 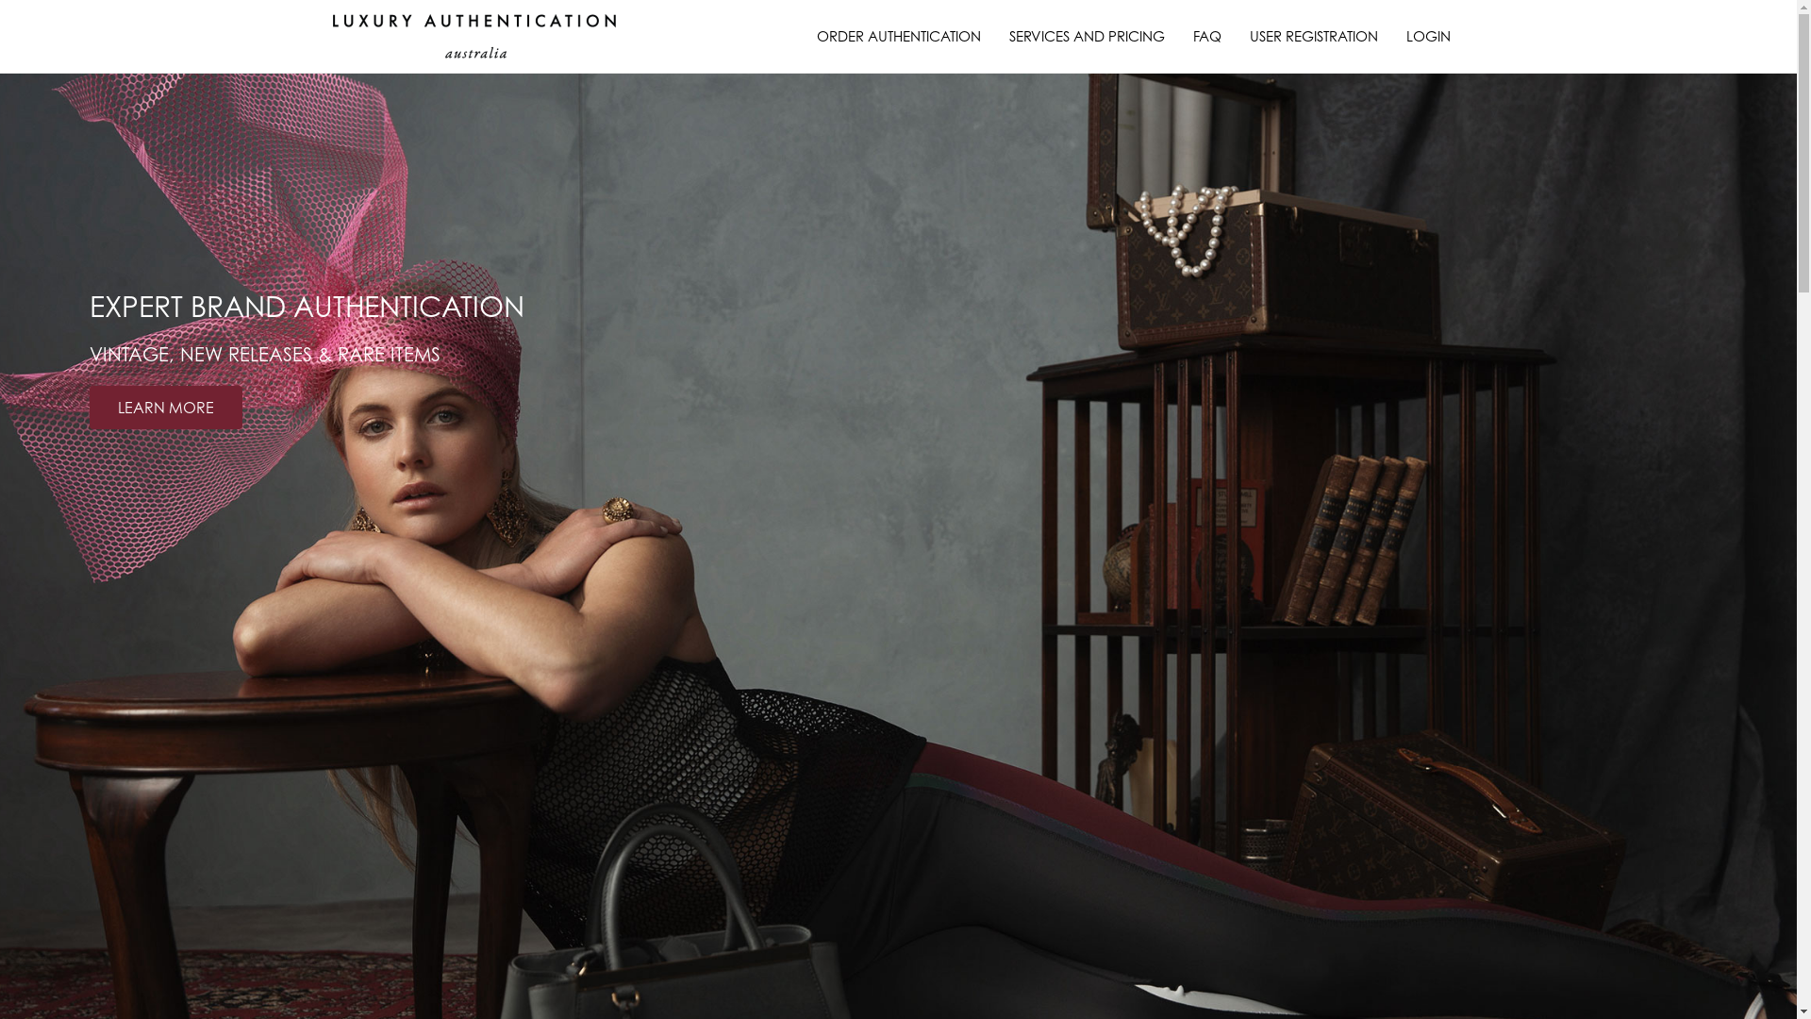 I want to click on FAQ, so click(x=1207, y=36).